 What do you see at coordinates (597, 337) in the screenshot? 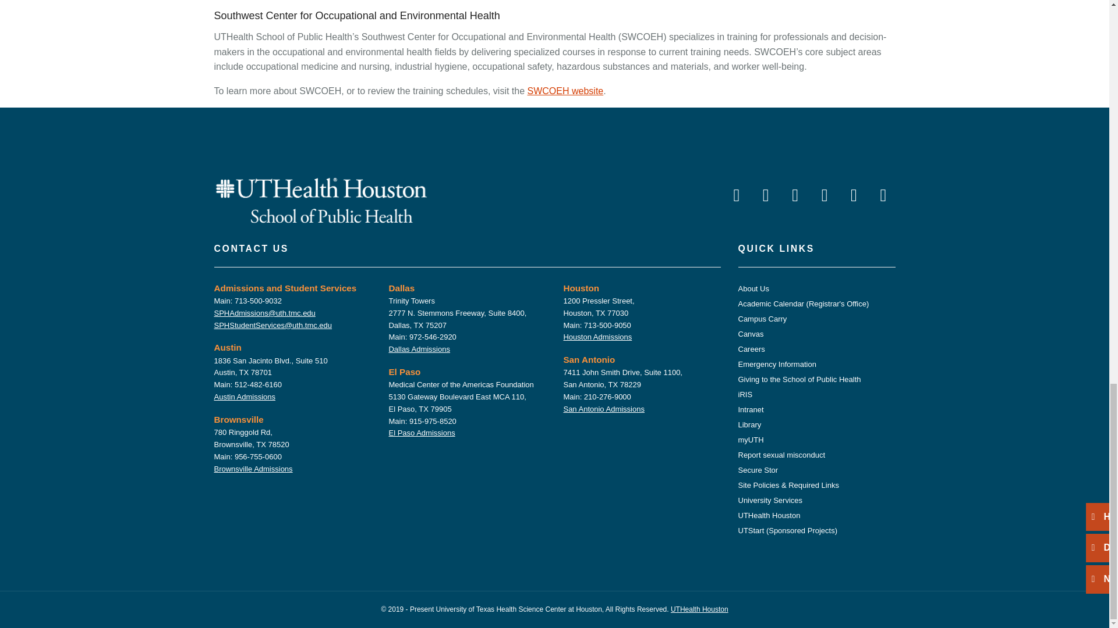
I see `Houston Campus Admissions` at bounding box center [597, 337].